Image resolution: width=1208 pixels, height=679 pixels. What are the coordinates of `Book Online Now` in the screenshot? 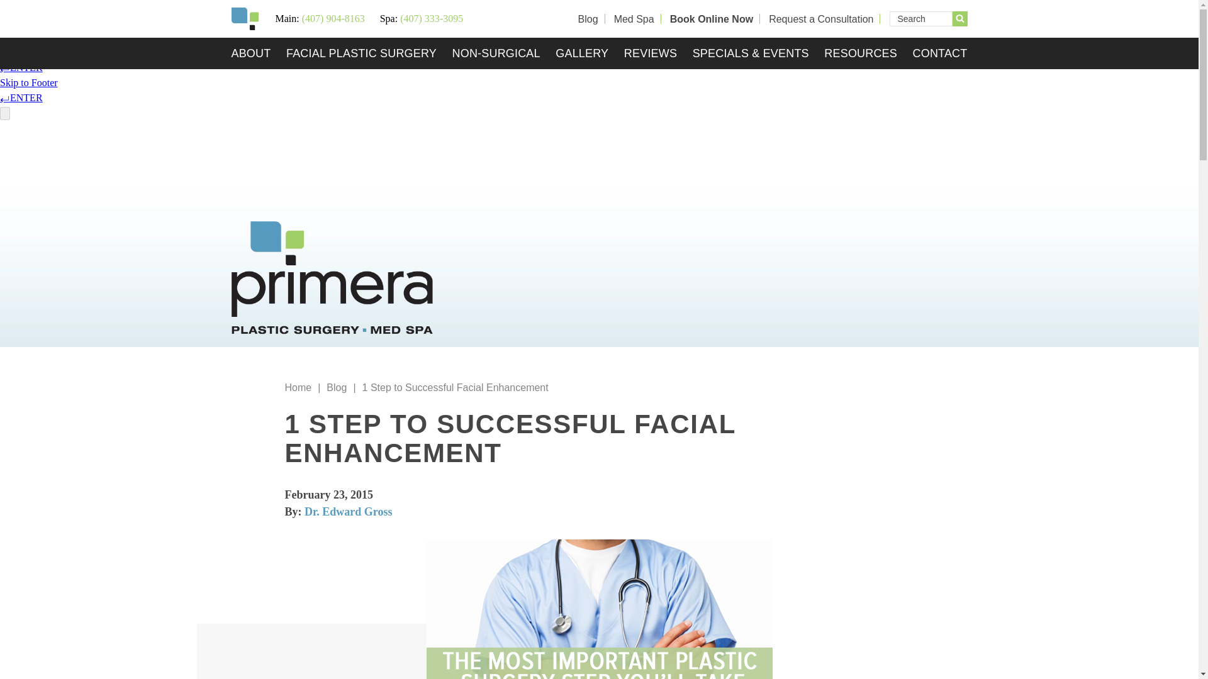 It's located at (711, 19).